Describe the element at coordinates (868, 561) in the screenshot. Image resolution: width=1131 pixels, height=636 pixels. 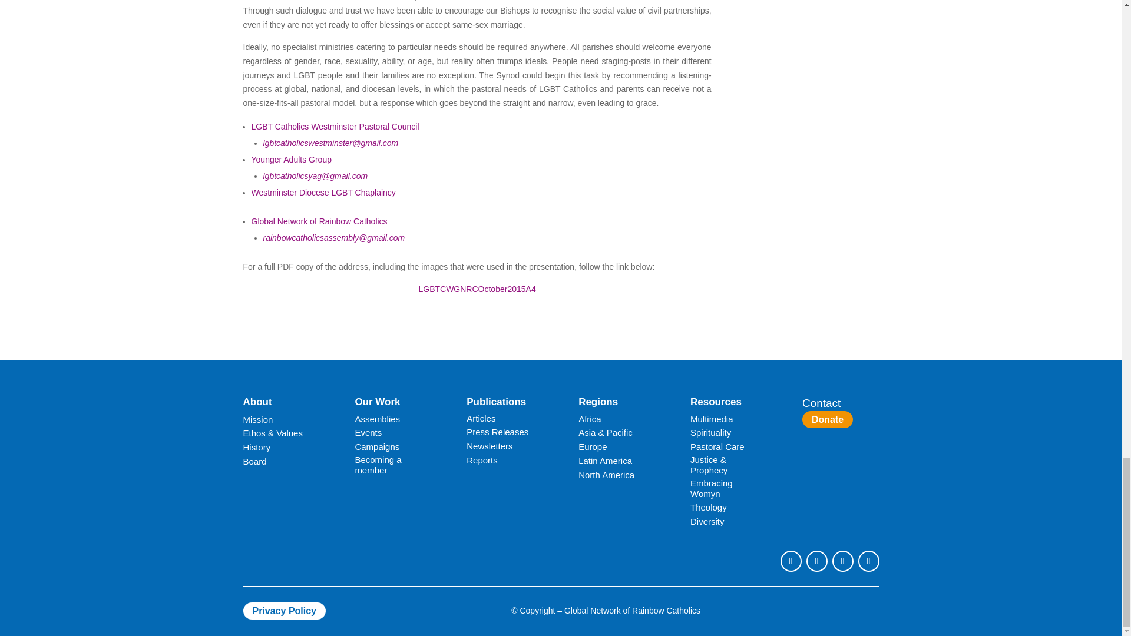
I see `Follow on Instagram` at that location.